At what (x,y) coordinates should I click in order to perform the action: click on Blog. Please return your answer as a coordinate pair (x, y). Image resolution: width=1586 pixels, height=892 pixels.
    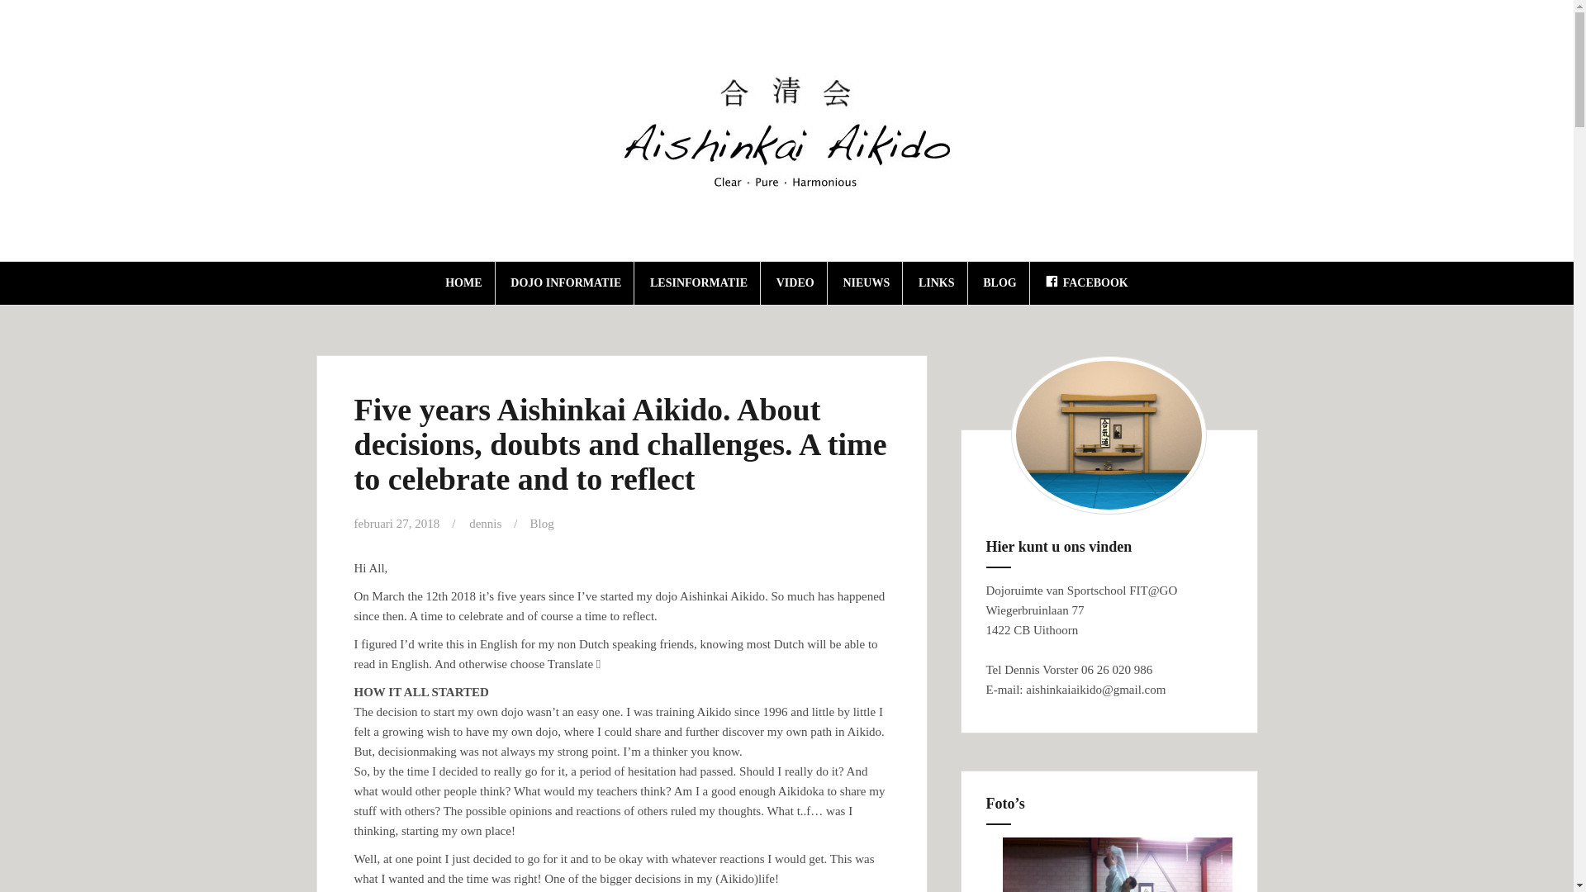
    Looking at the image, I should click on (542, 524).